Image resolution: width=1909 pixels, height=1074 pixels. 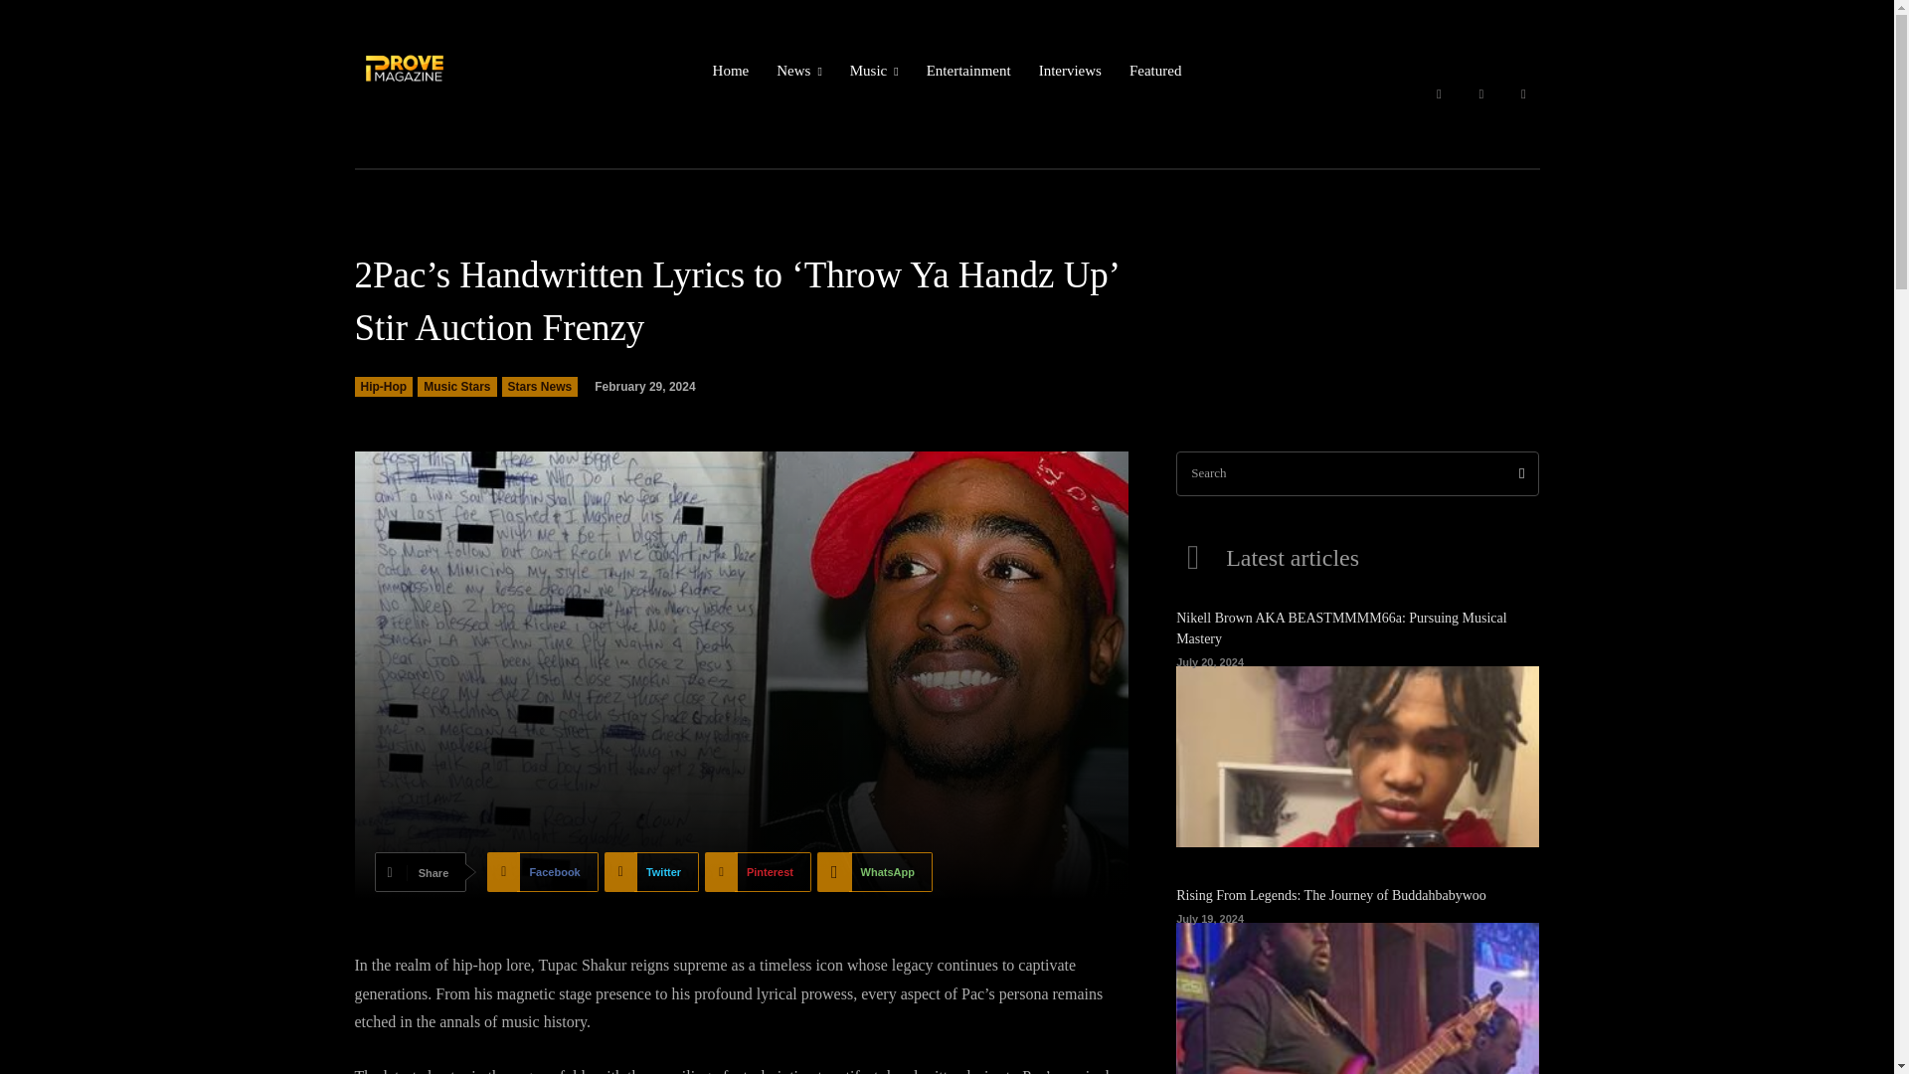 I want to click on Pinterest, so click(x=758, y=872).